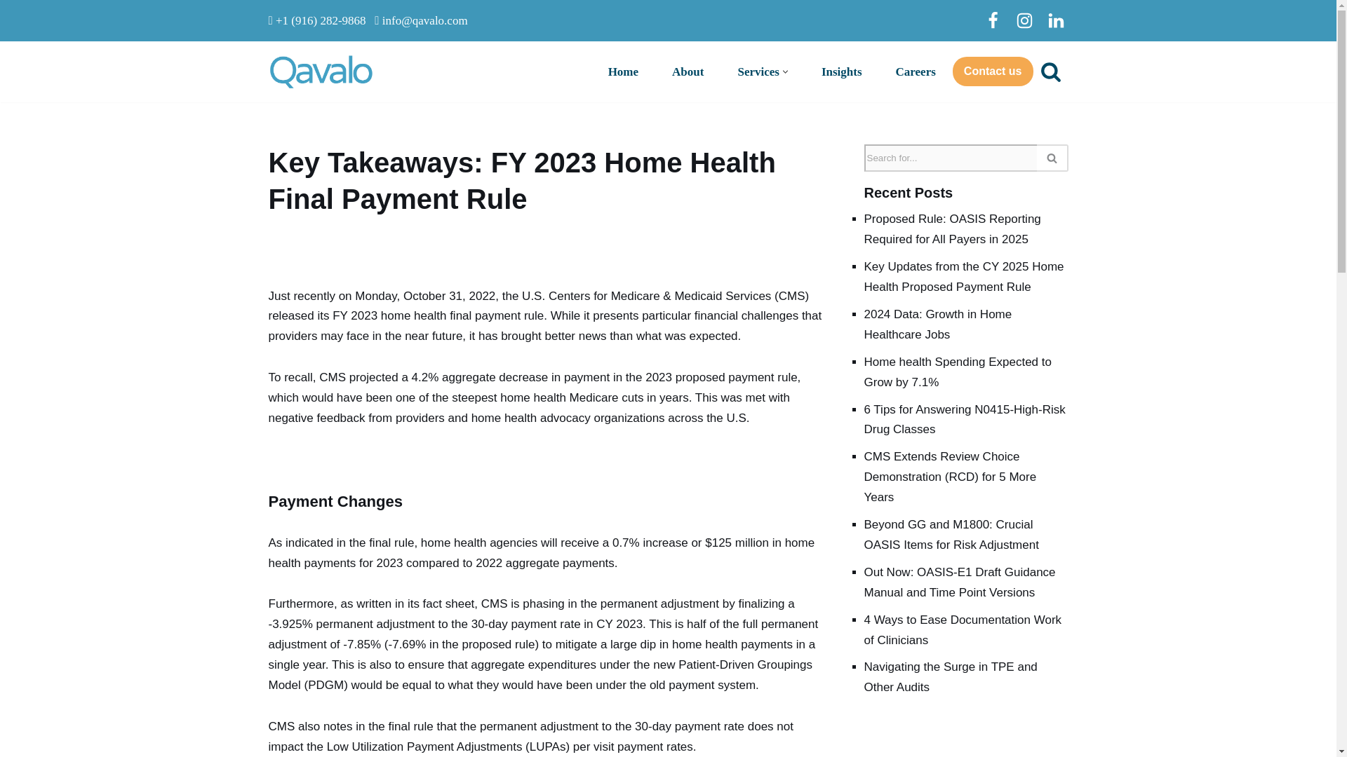 Image resolution: width=1347 pixels, height=757 pixels. Describe the element at coordinates (992, 20) in the screenshot. I see `Facebook` at that location.